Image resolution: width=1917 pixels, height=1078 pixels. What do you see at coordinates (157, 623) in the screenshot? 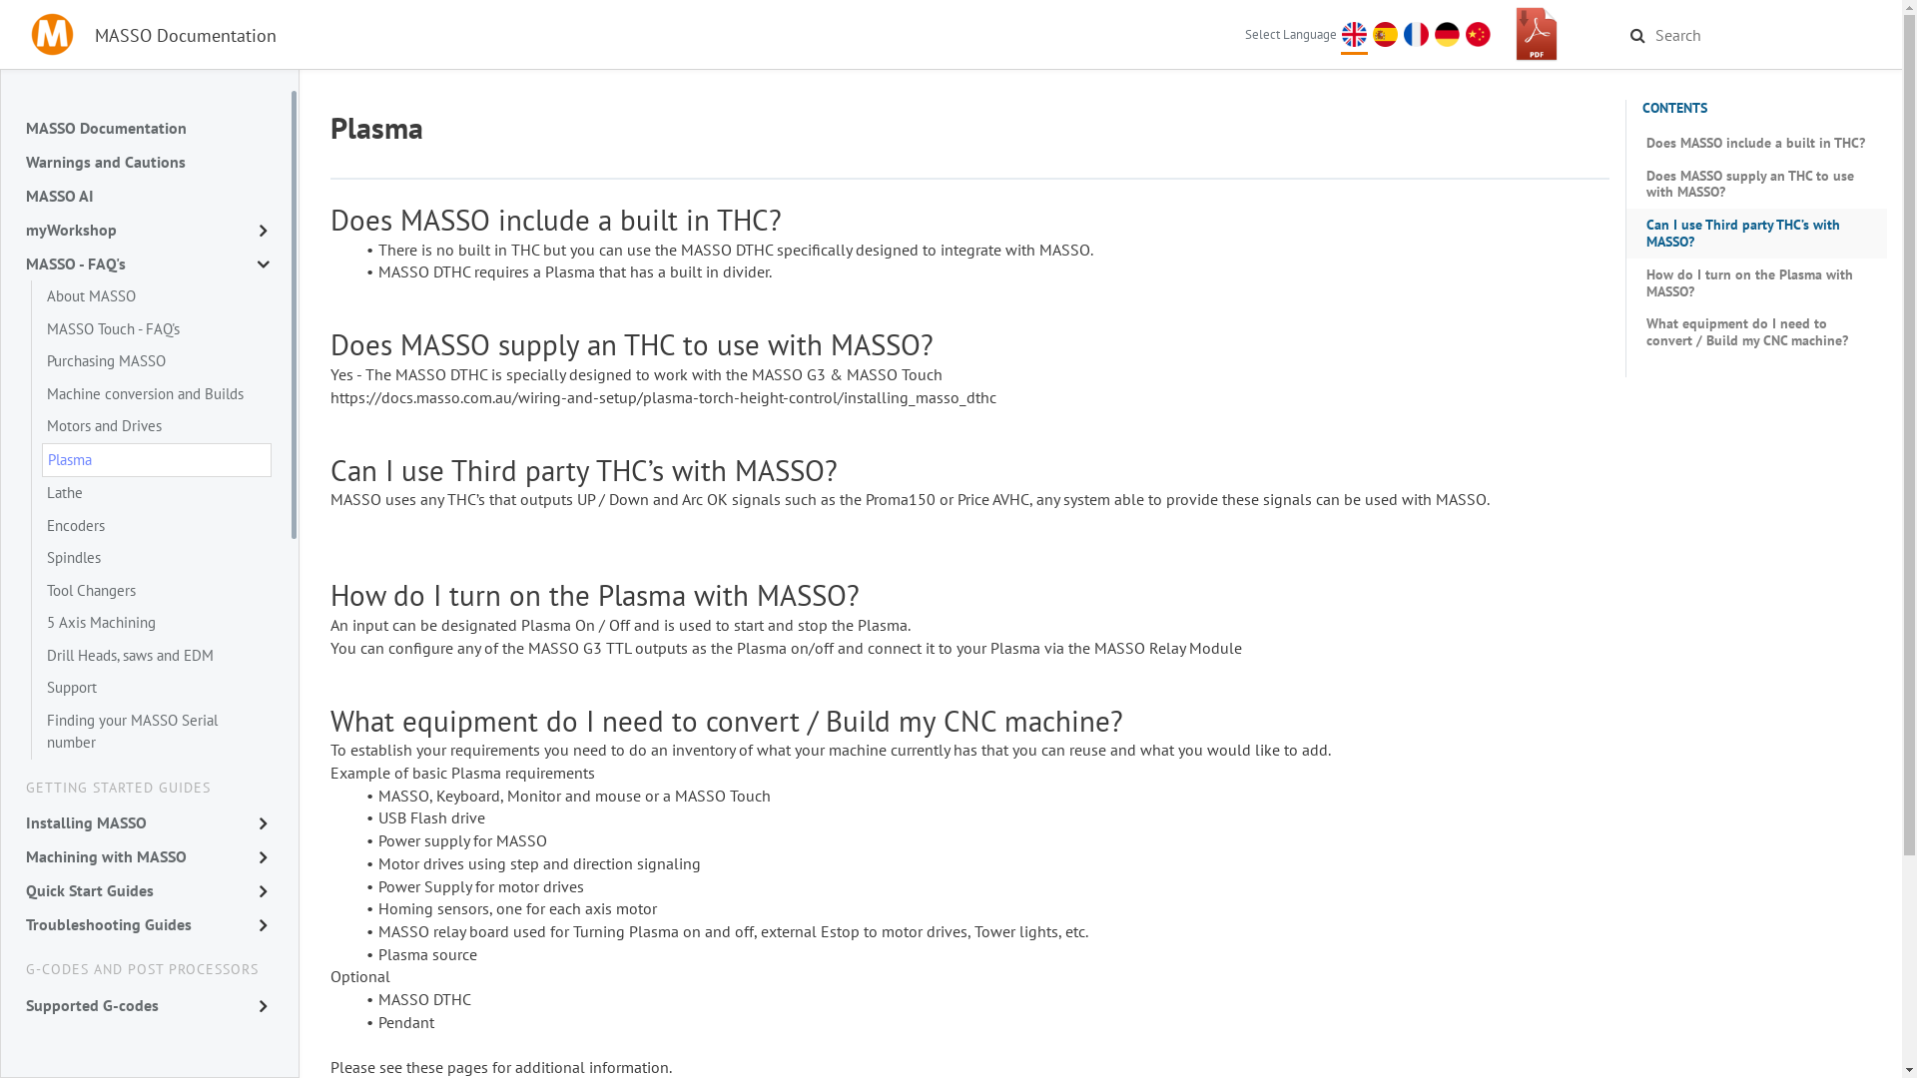
I see `5 Axis Machining` at bounding box center [157, 623].